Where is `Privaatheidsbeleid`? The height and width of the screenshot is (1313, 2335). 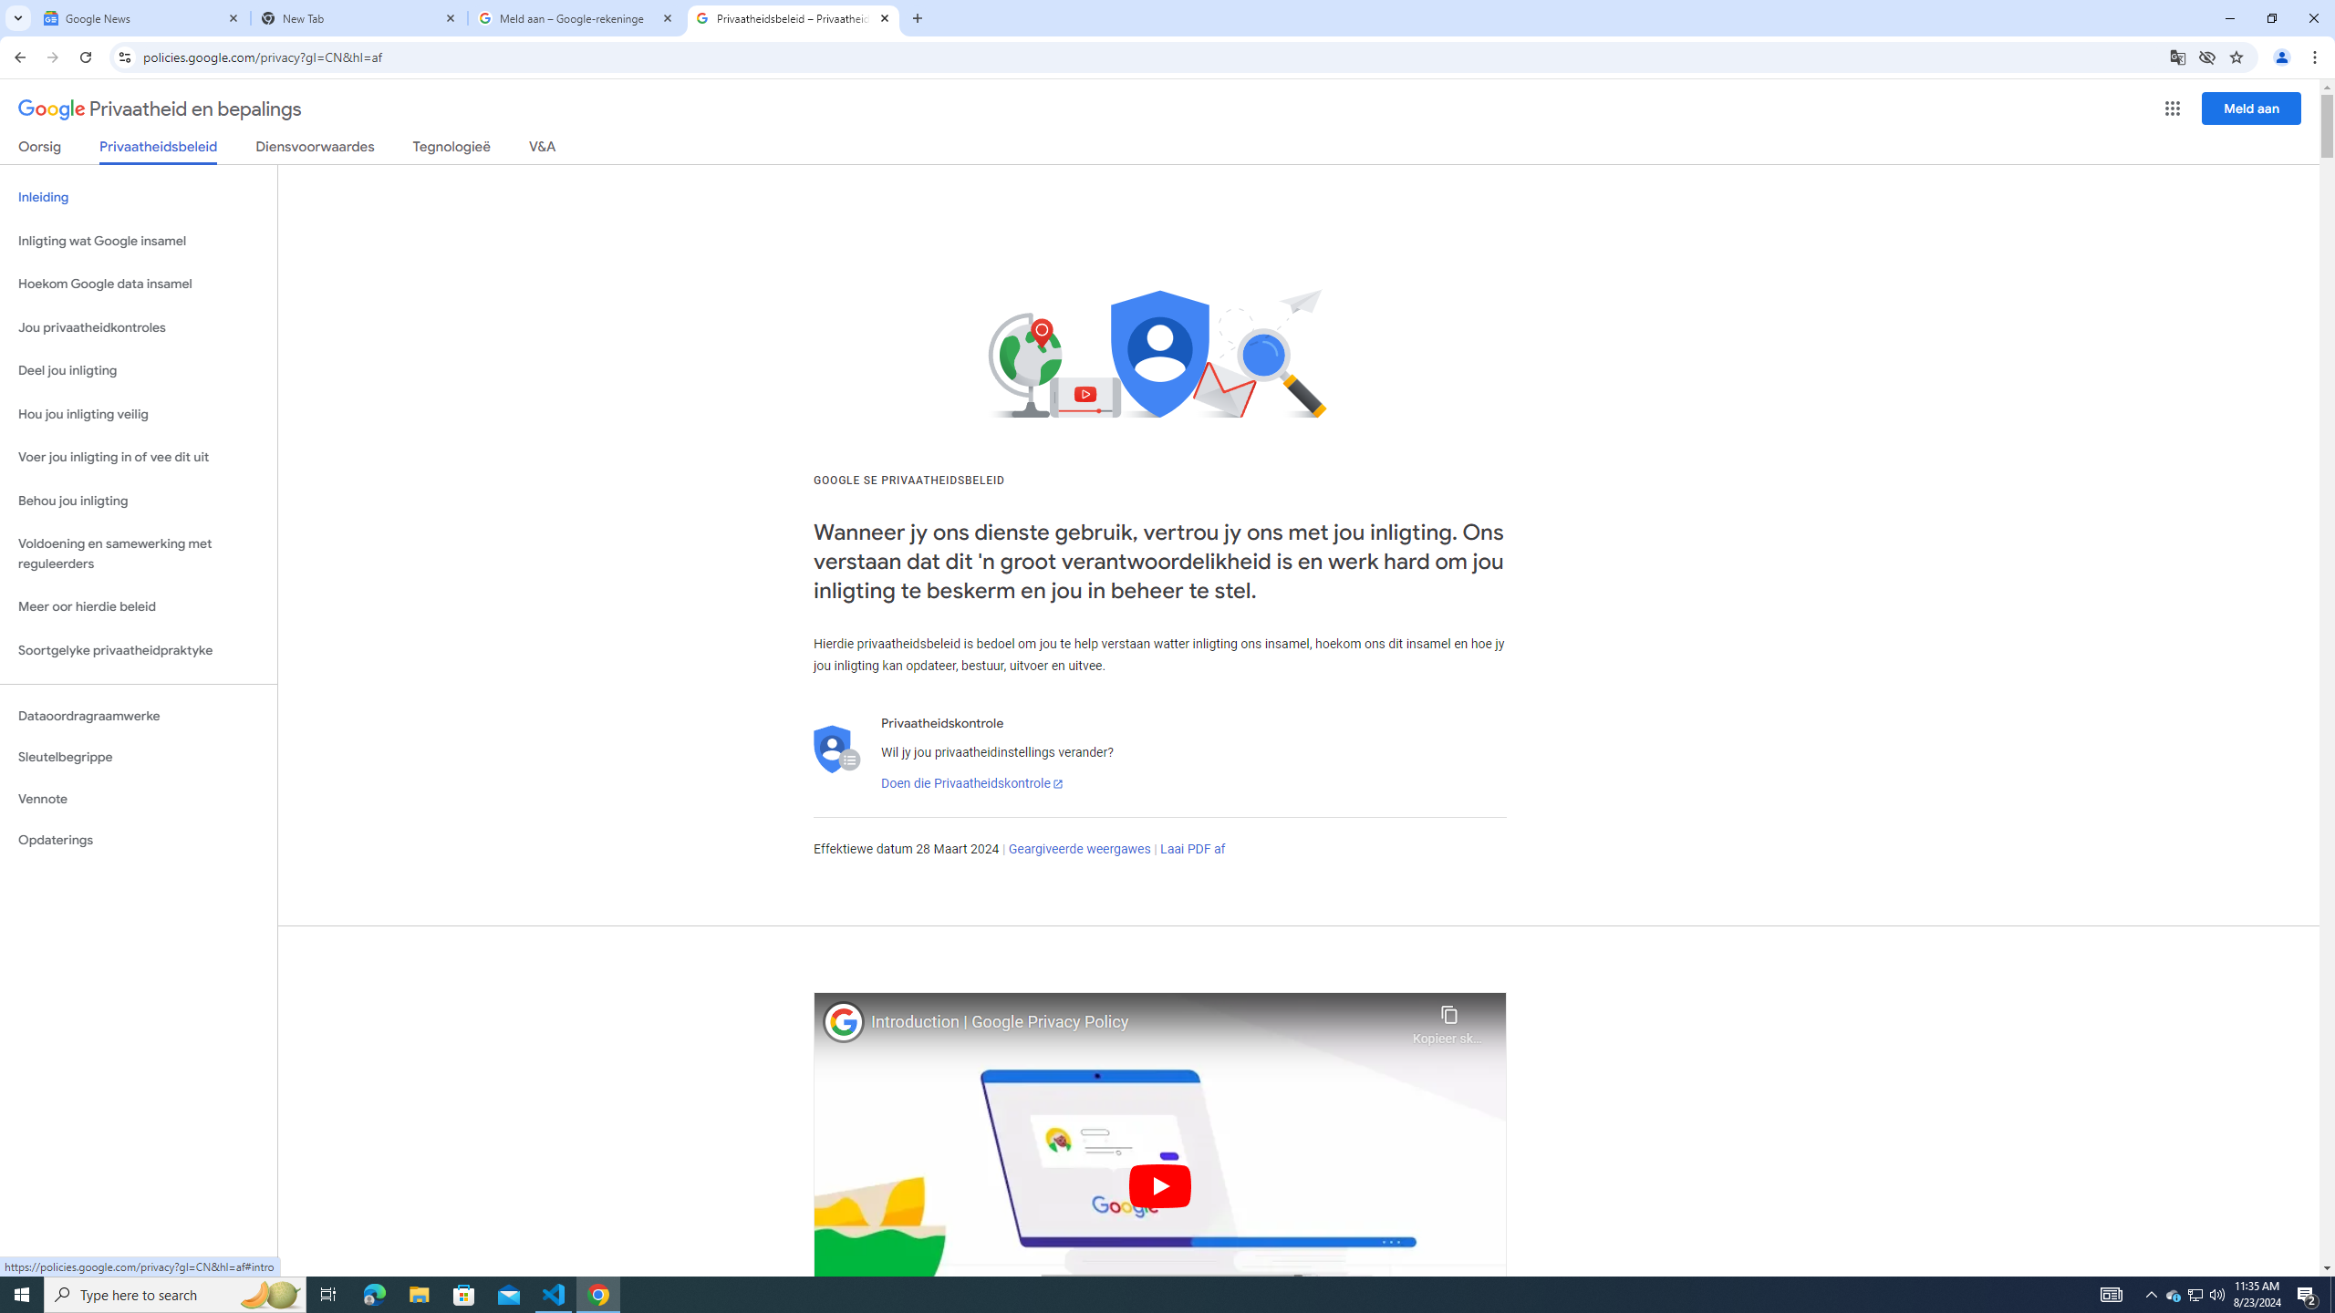 Privaatheidsbeleid is located at coordinates (159, 151).